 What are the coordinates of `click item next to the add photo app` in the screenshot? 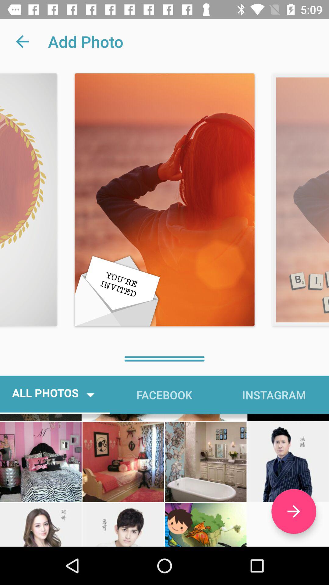 It's located at (22, 41).